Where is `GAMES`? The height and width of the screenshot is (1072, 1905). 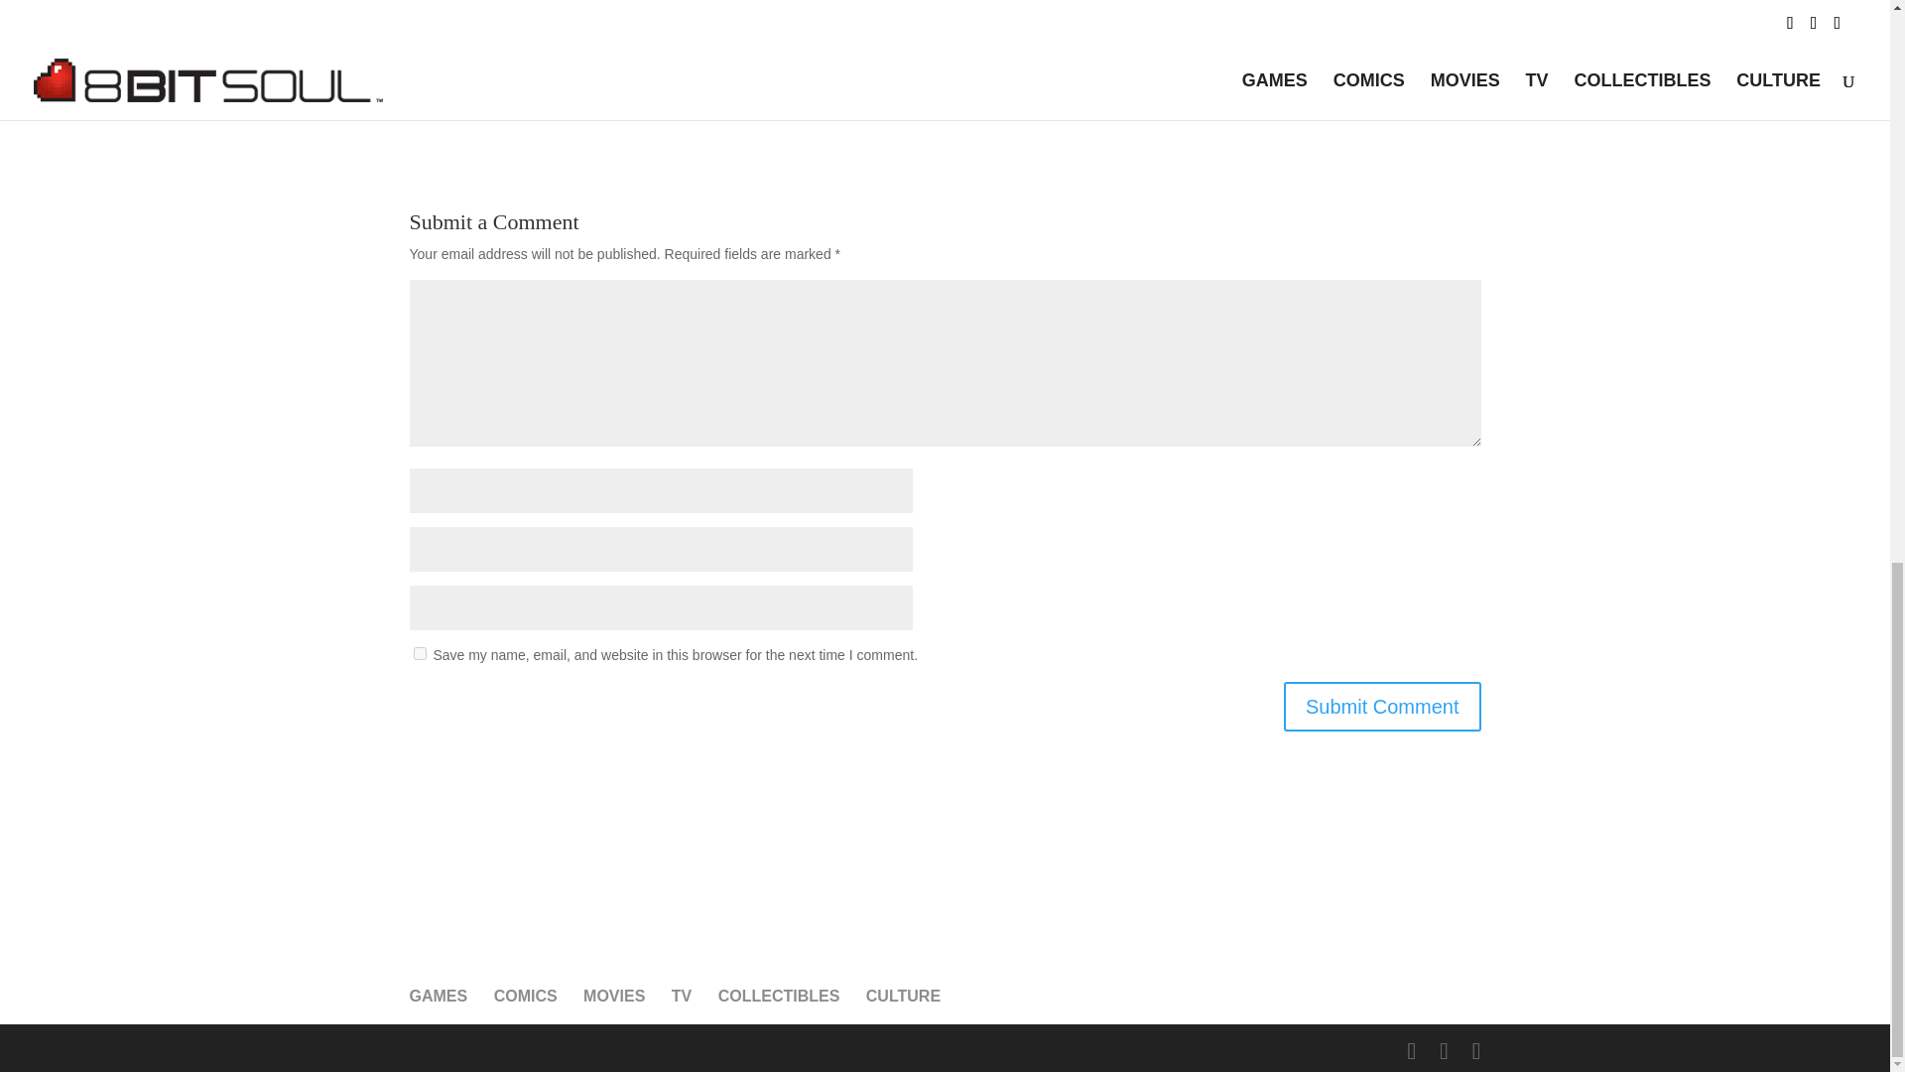
GAMES is located at coordinates (438, 995).